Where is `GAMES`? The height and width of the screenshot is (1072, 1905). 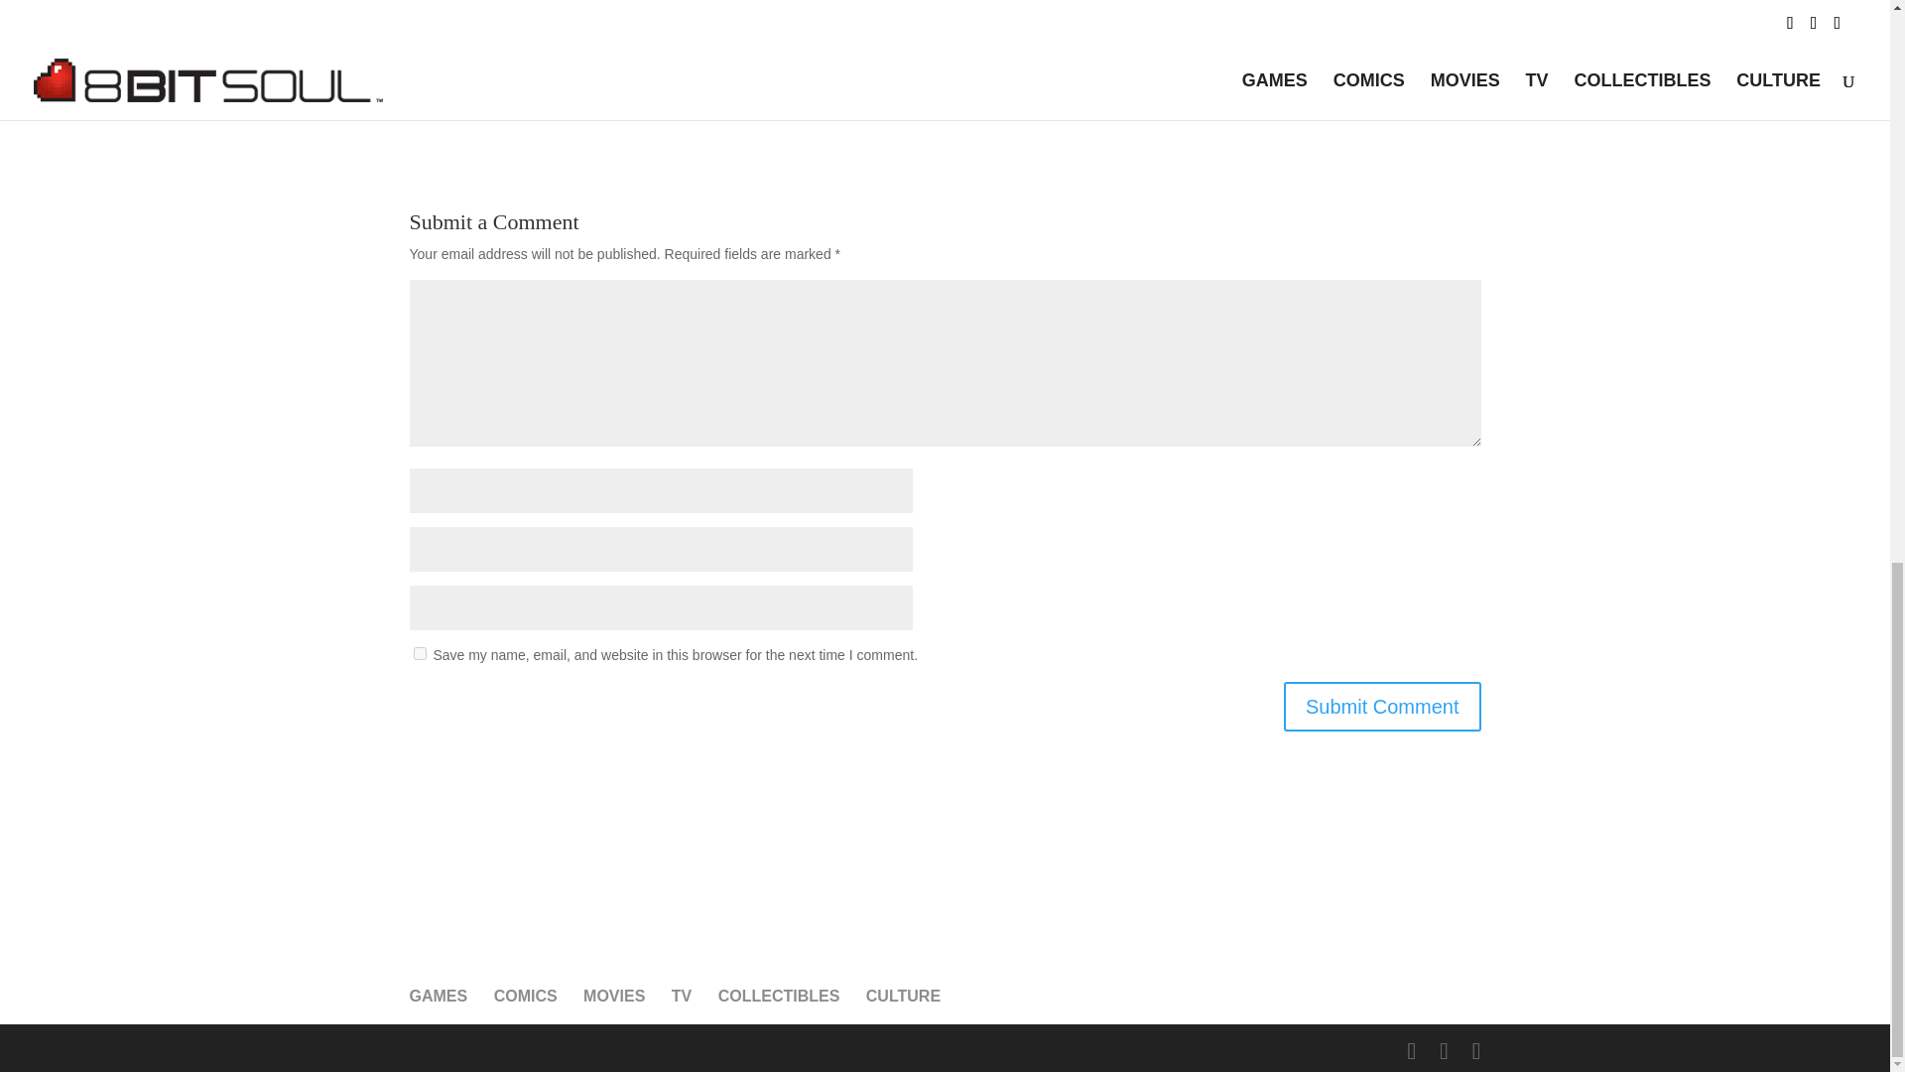
GAMES is located at coordinates (438, 995).